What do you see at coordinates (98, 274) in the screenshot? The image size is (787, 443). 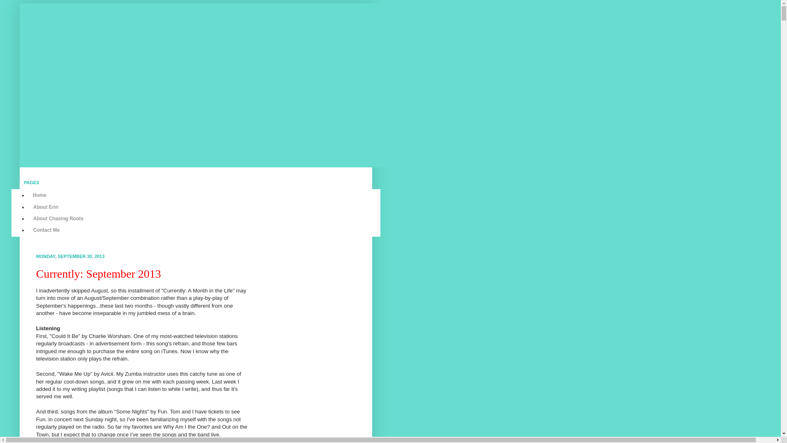 I see `Currently: September 2013` at bounding box center [98, 274].